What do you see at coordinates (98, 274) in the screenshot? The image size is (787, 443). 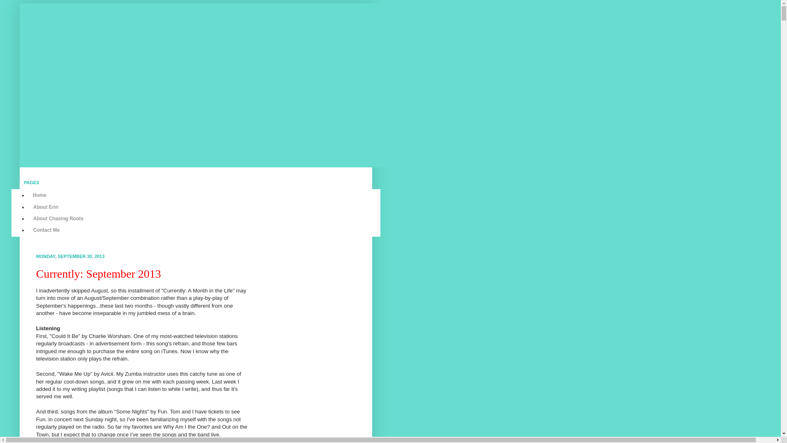 I see `Currently: September 2013` at bounding box center [98, 274].